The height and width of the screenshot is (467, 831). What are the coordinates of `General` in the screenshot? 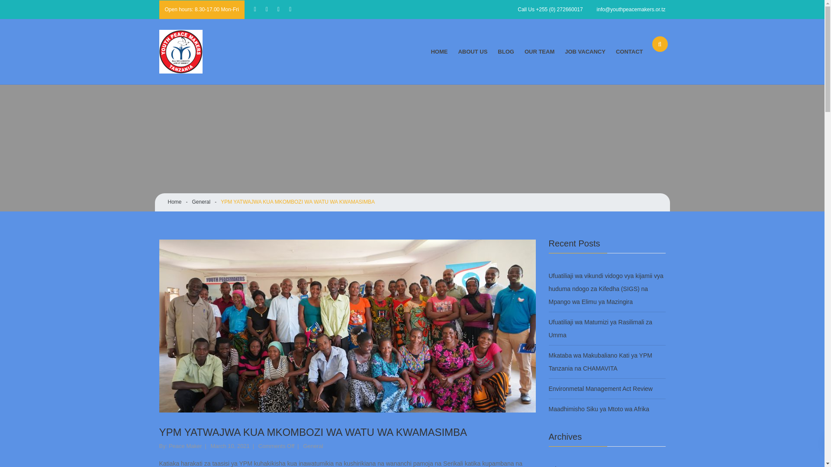 It's located at (313, 446).